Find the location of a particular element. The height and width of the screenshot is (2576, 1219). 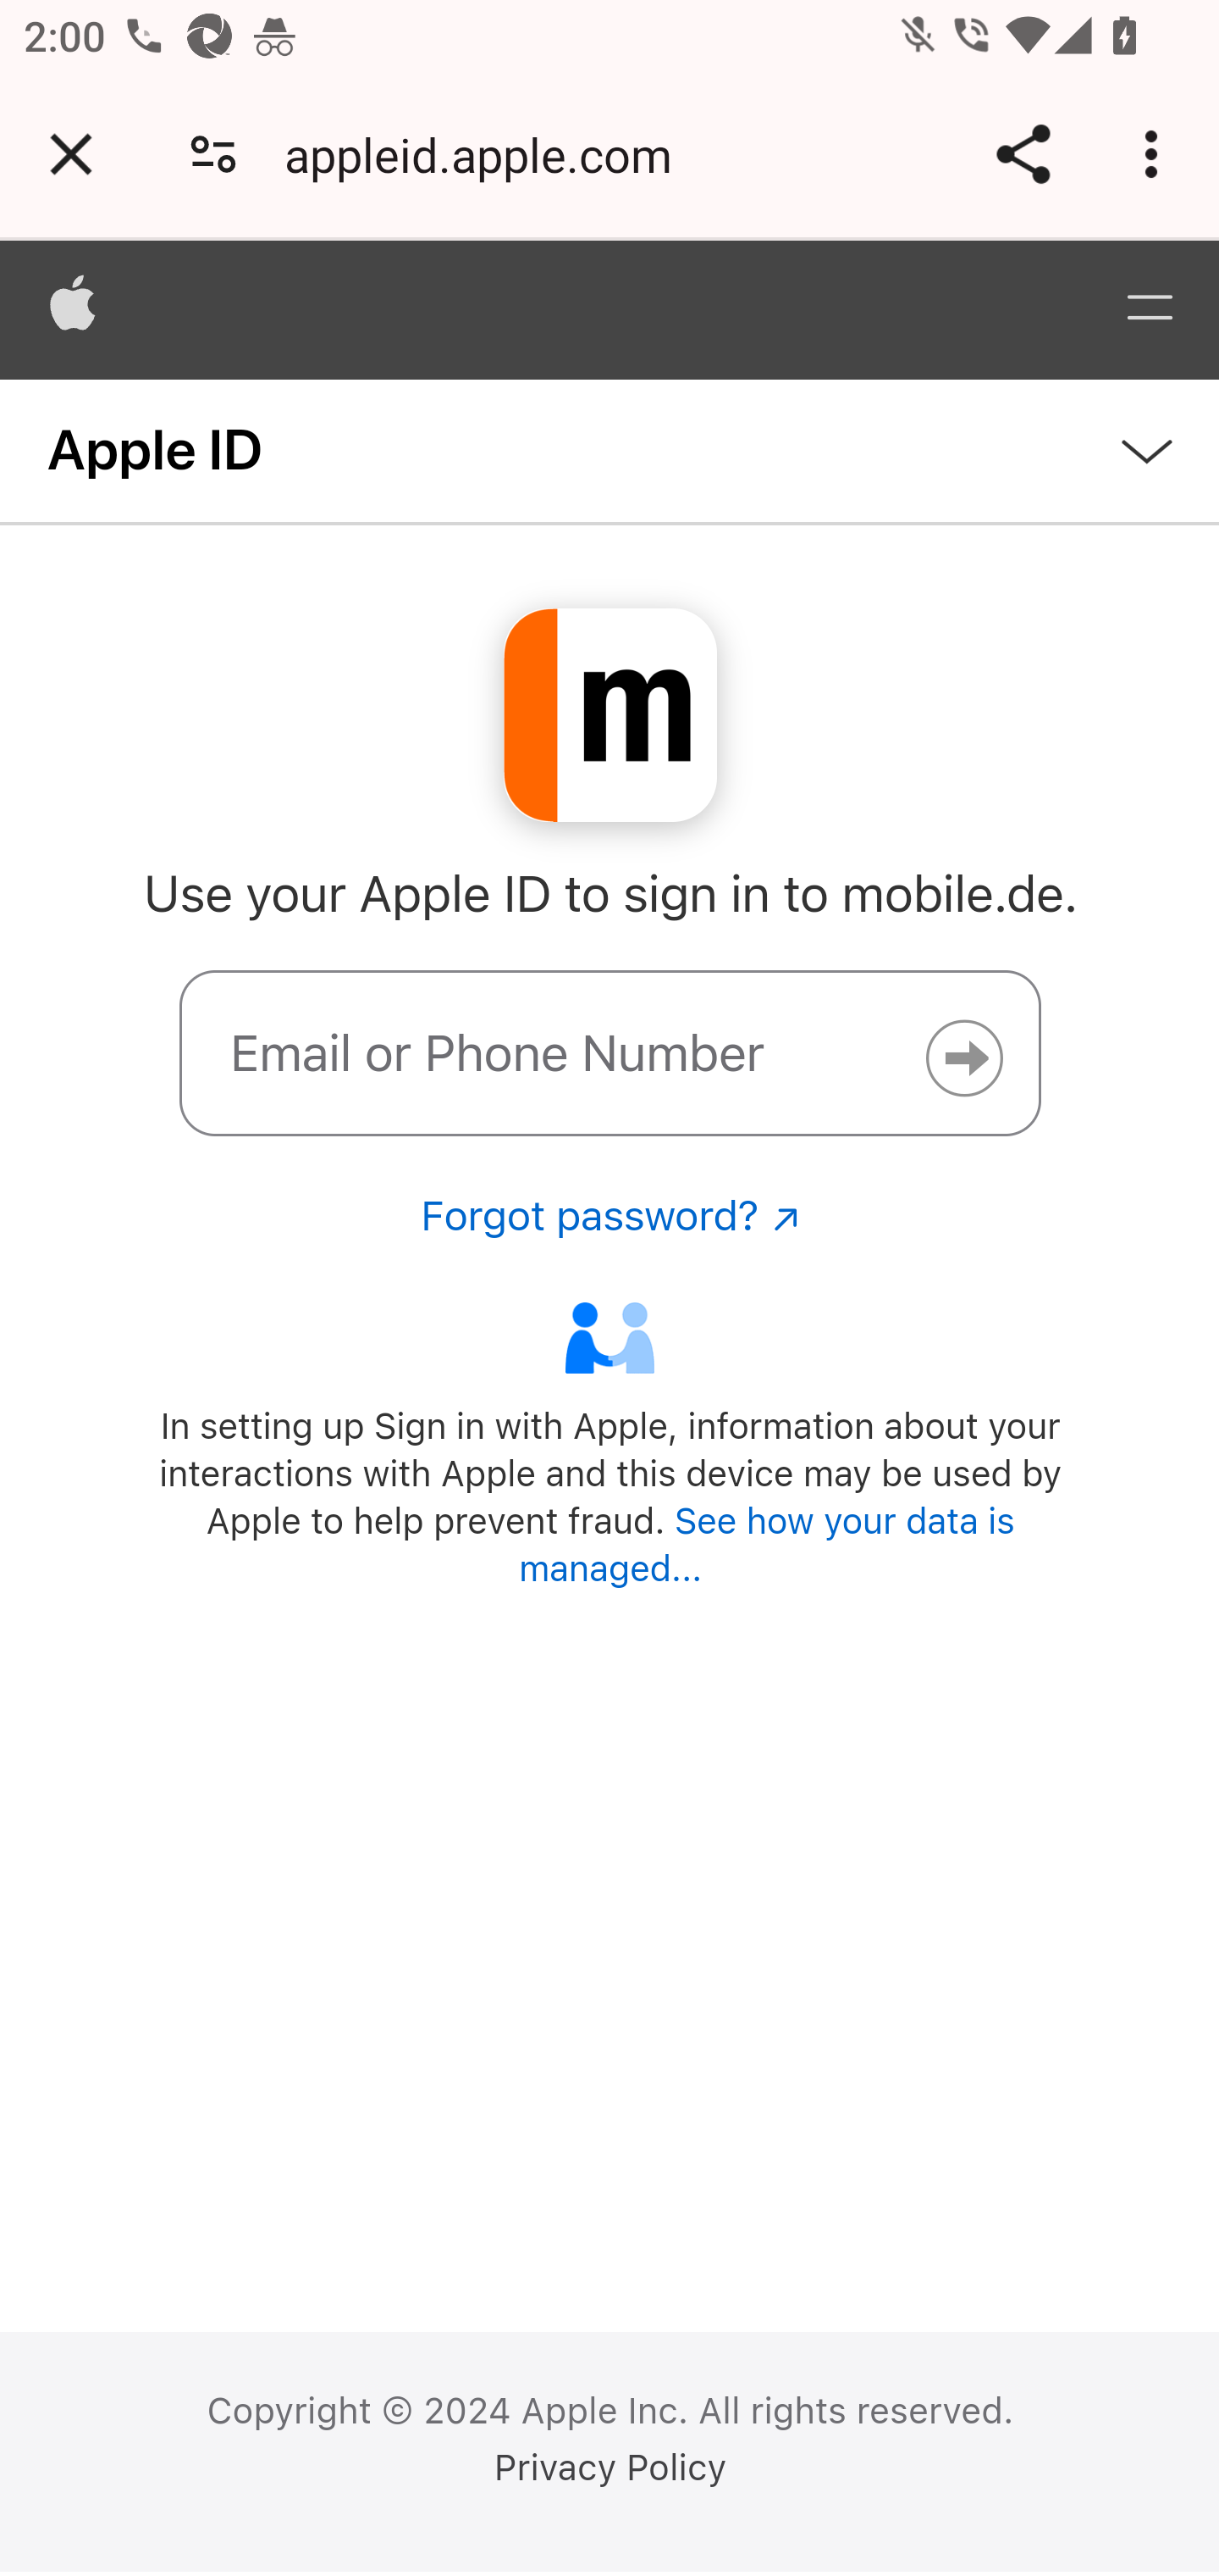

Share is located at coordinates (1023, 154).